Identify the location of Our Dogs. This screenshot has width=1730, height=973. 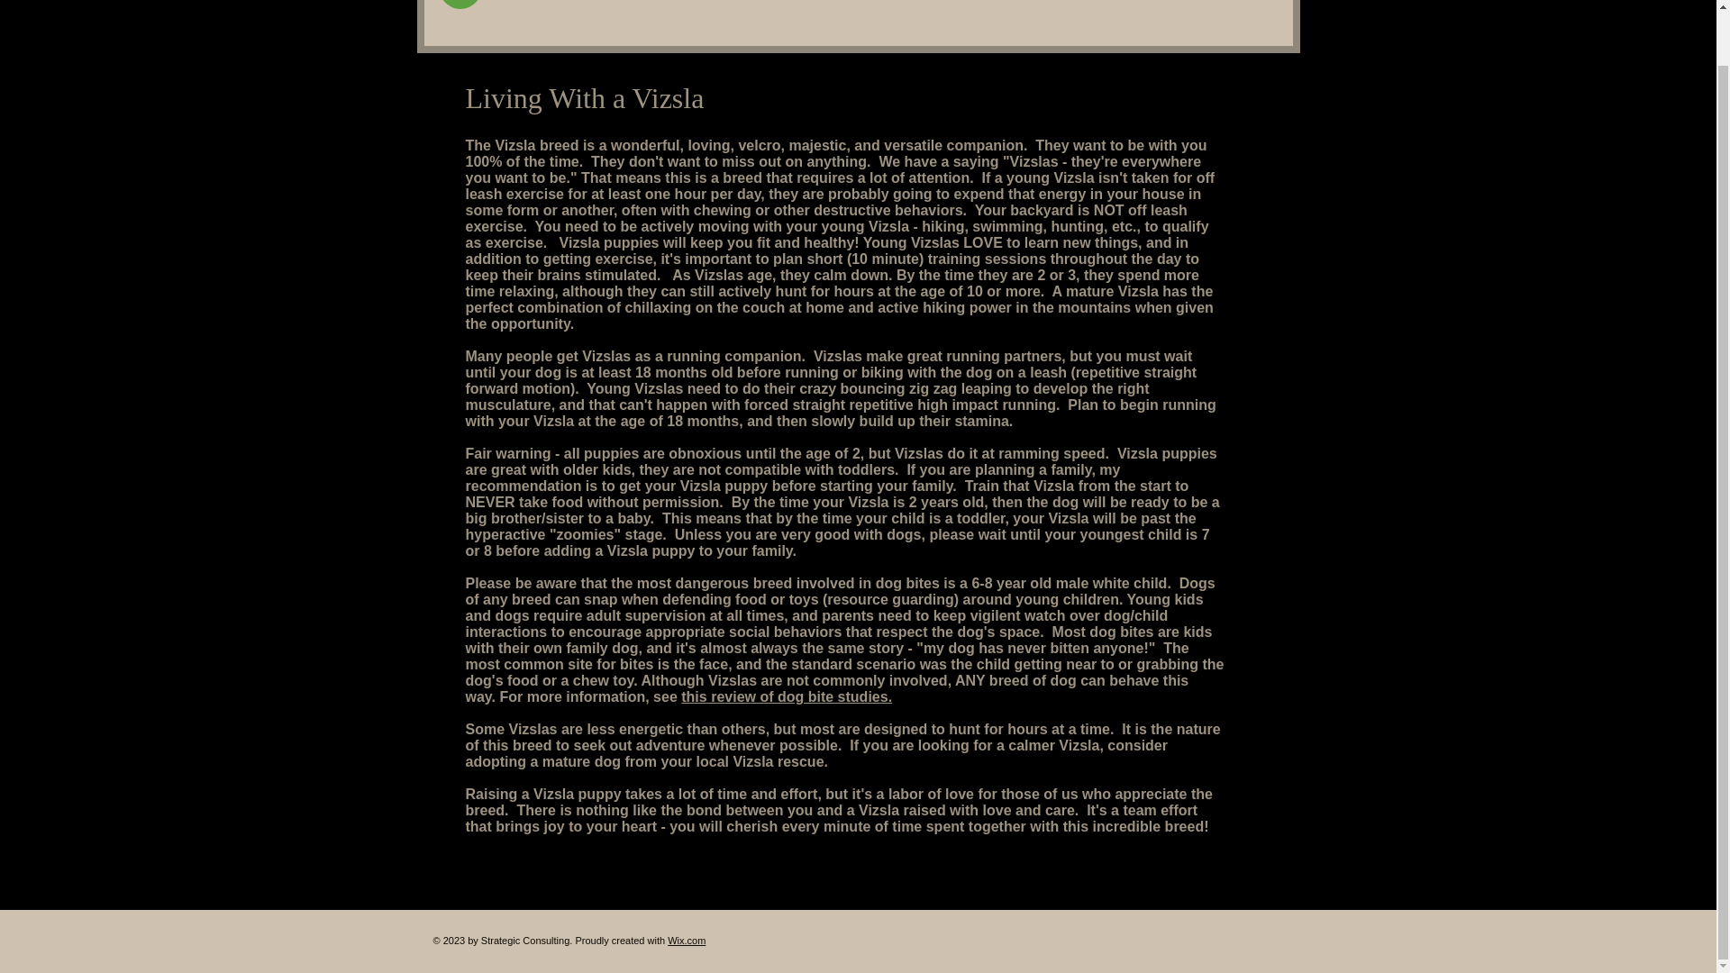
(951, 9).